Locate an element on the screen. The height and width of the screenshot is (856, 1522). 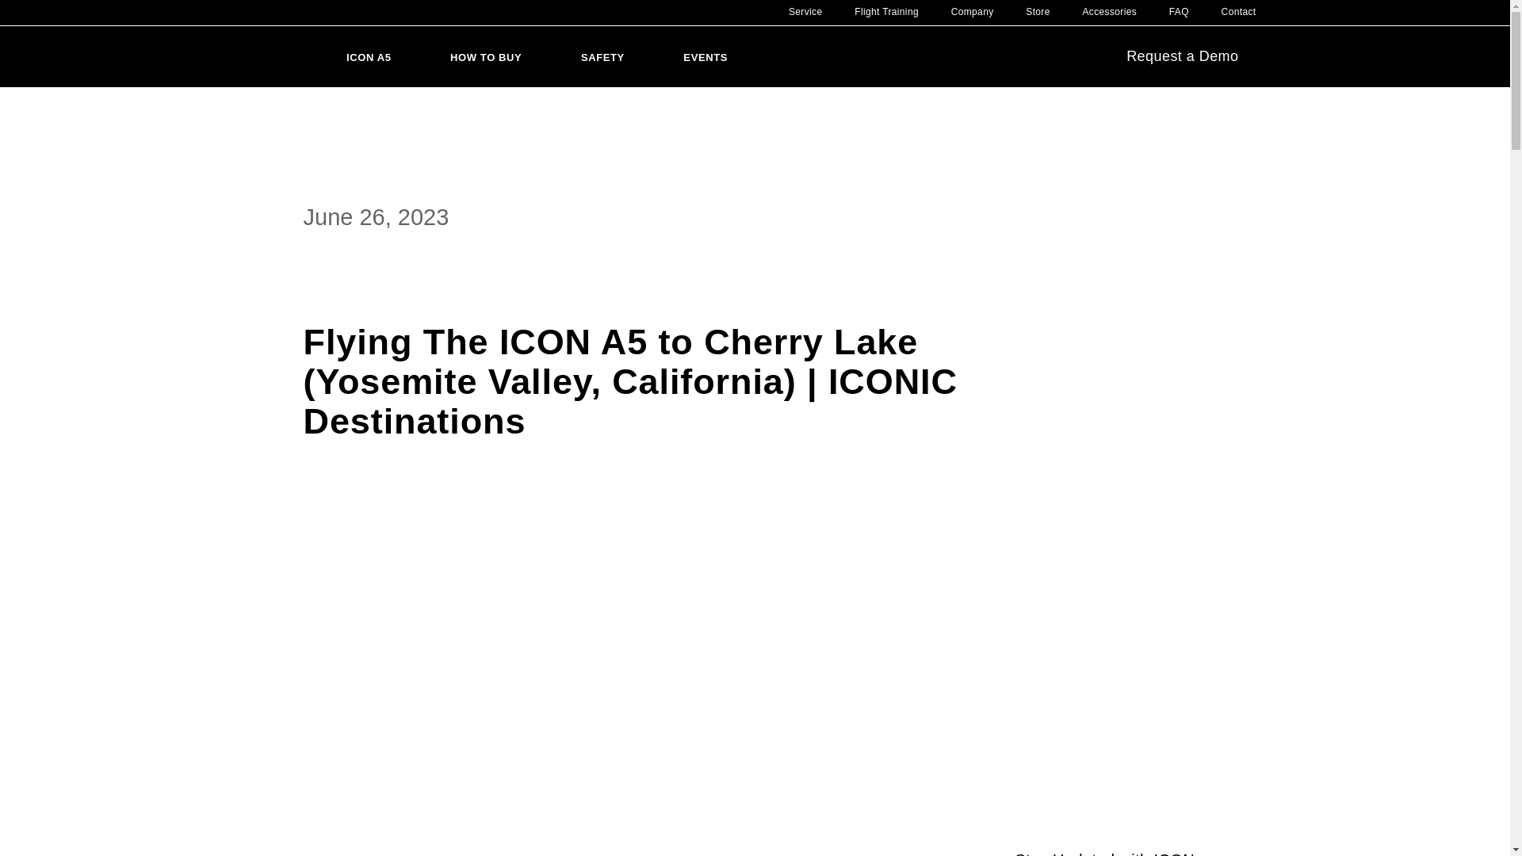
Accessories is located at coordinates (1110, 11).